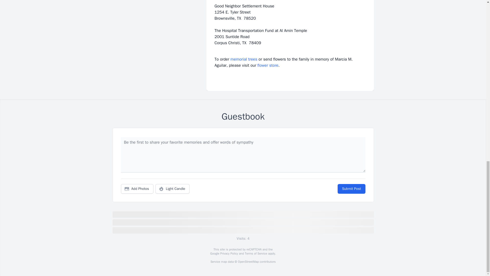 The width and height of the screenshot is (490, 276). I want to click on flower store, so click(268, 65).